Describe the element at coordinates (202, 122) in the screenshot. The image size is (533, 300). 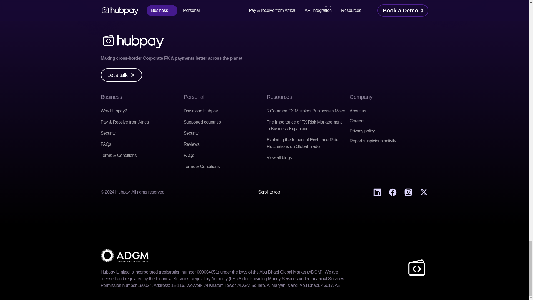
I see `Supported countries` at that location.